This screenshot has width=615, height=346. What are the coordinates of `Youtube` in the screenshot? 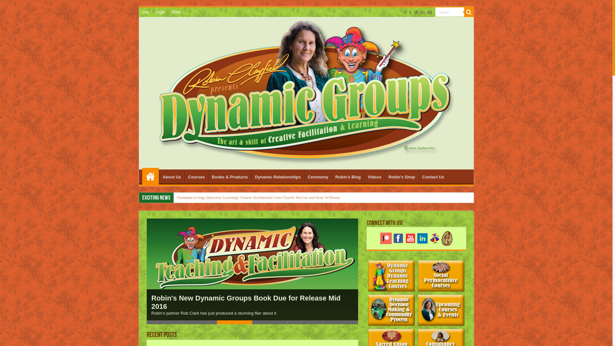 It's located at (410, 238).